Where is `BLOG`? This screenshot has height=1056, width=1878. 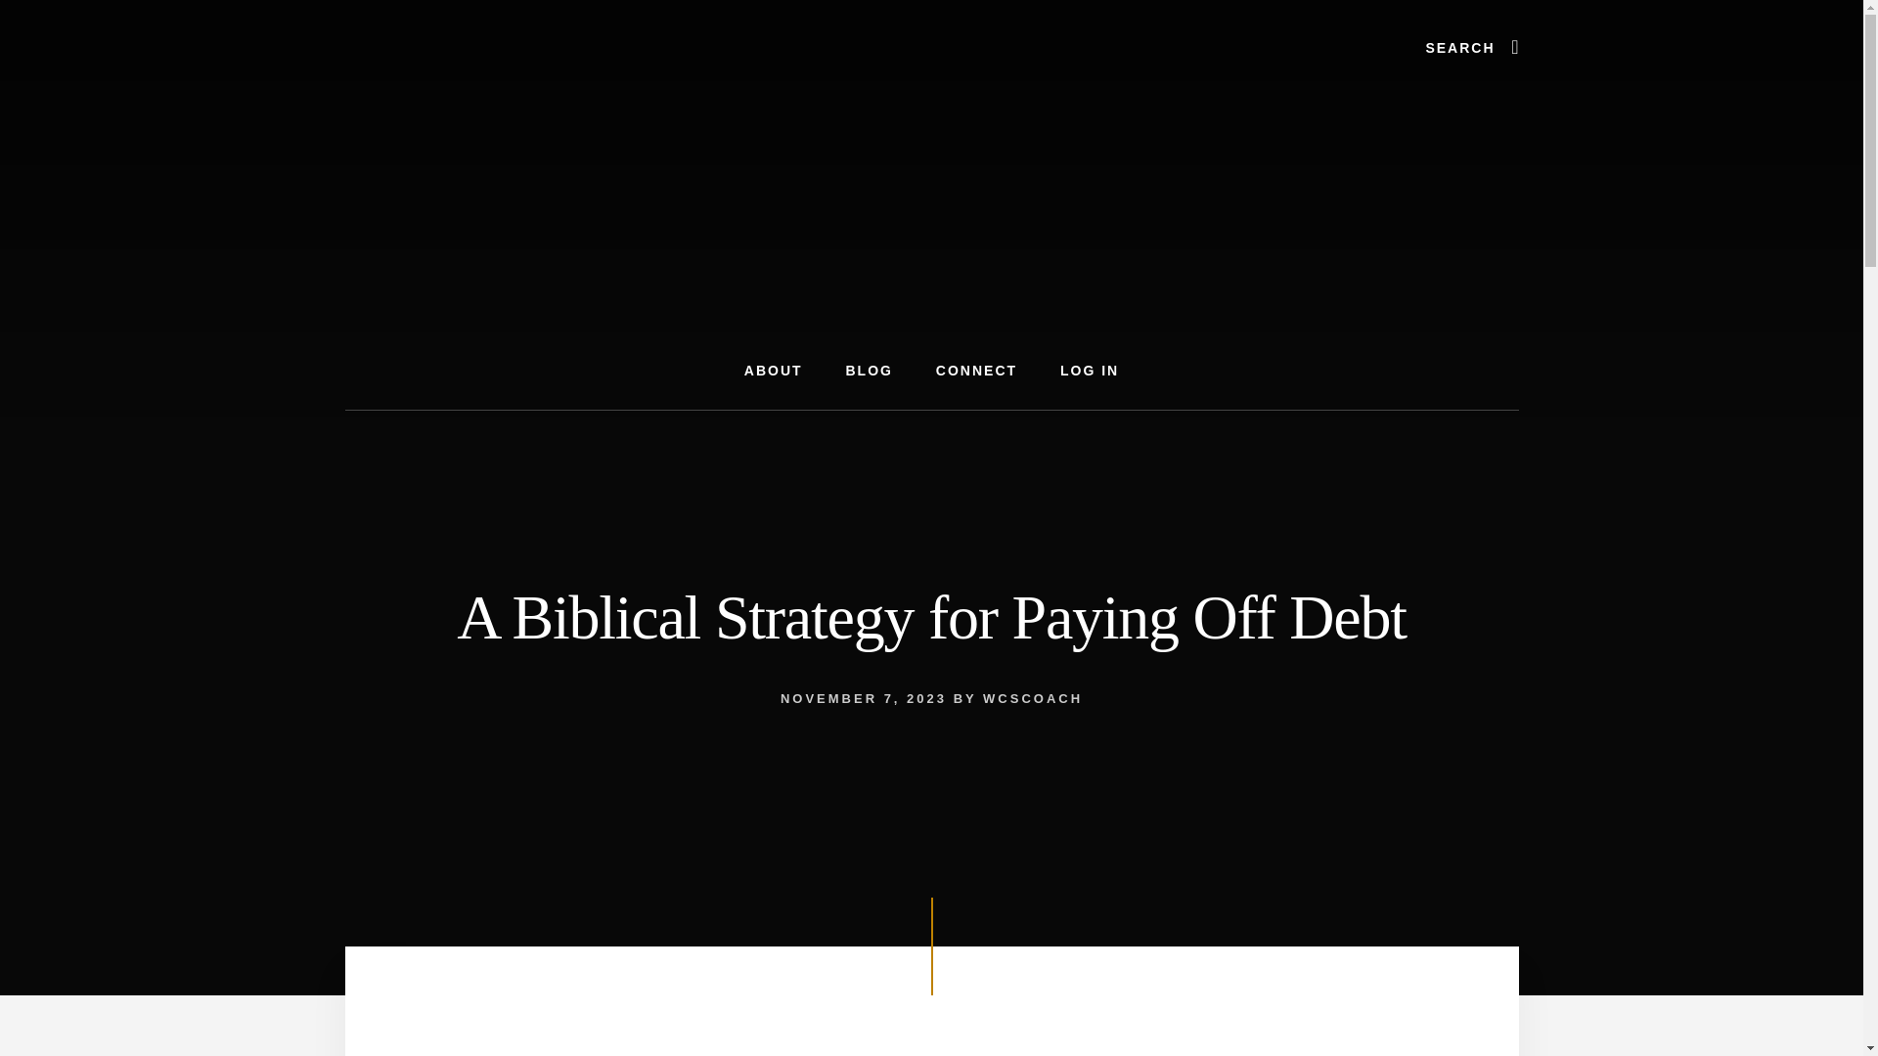
BLOG is located at coordinates (869, 372).